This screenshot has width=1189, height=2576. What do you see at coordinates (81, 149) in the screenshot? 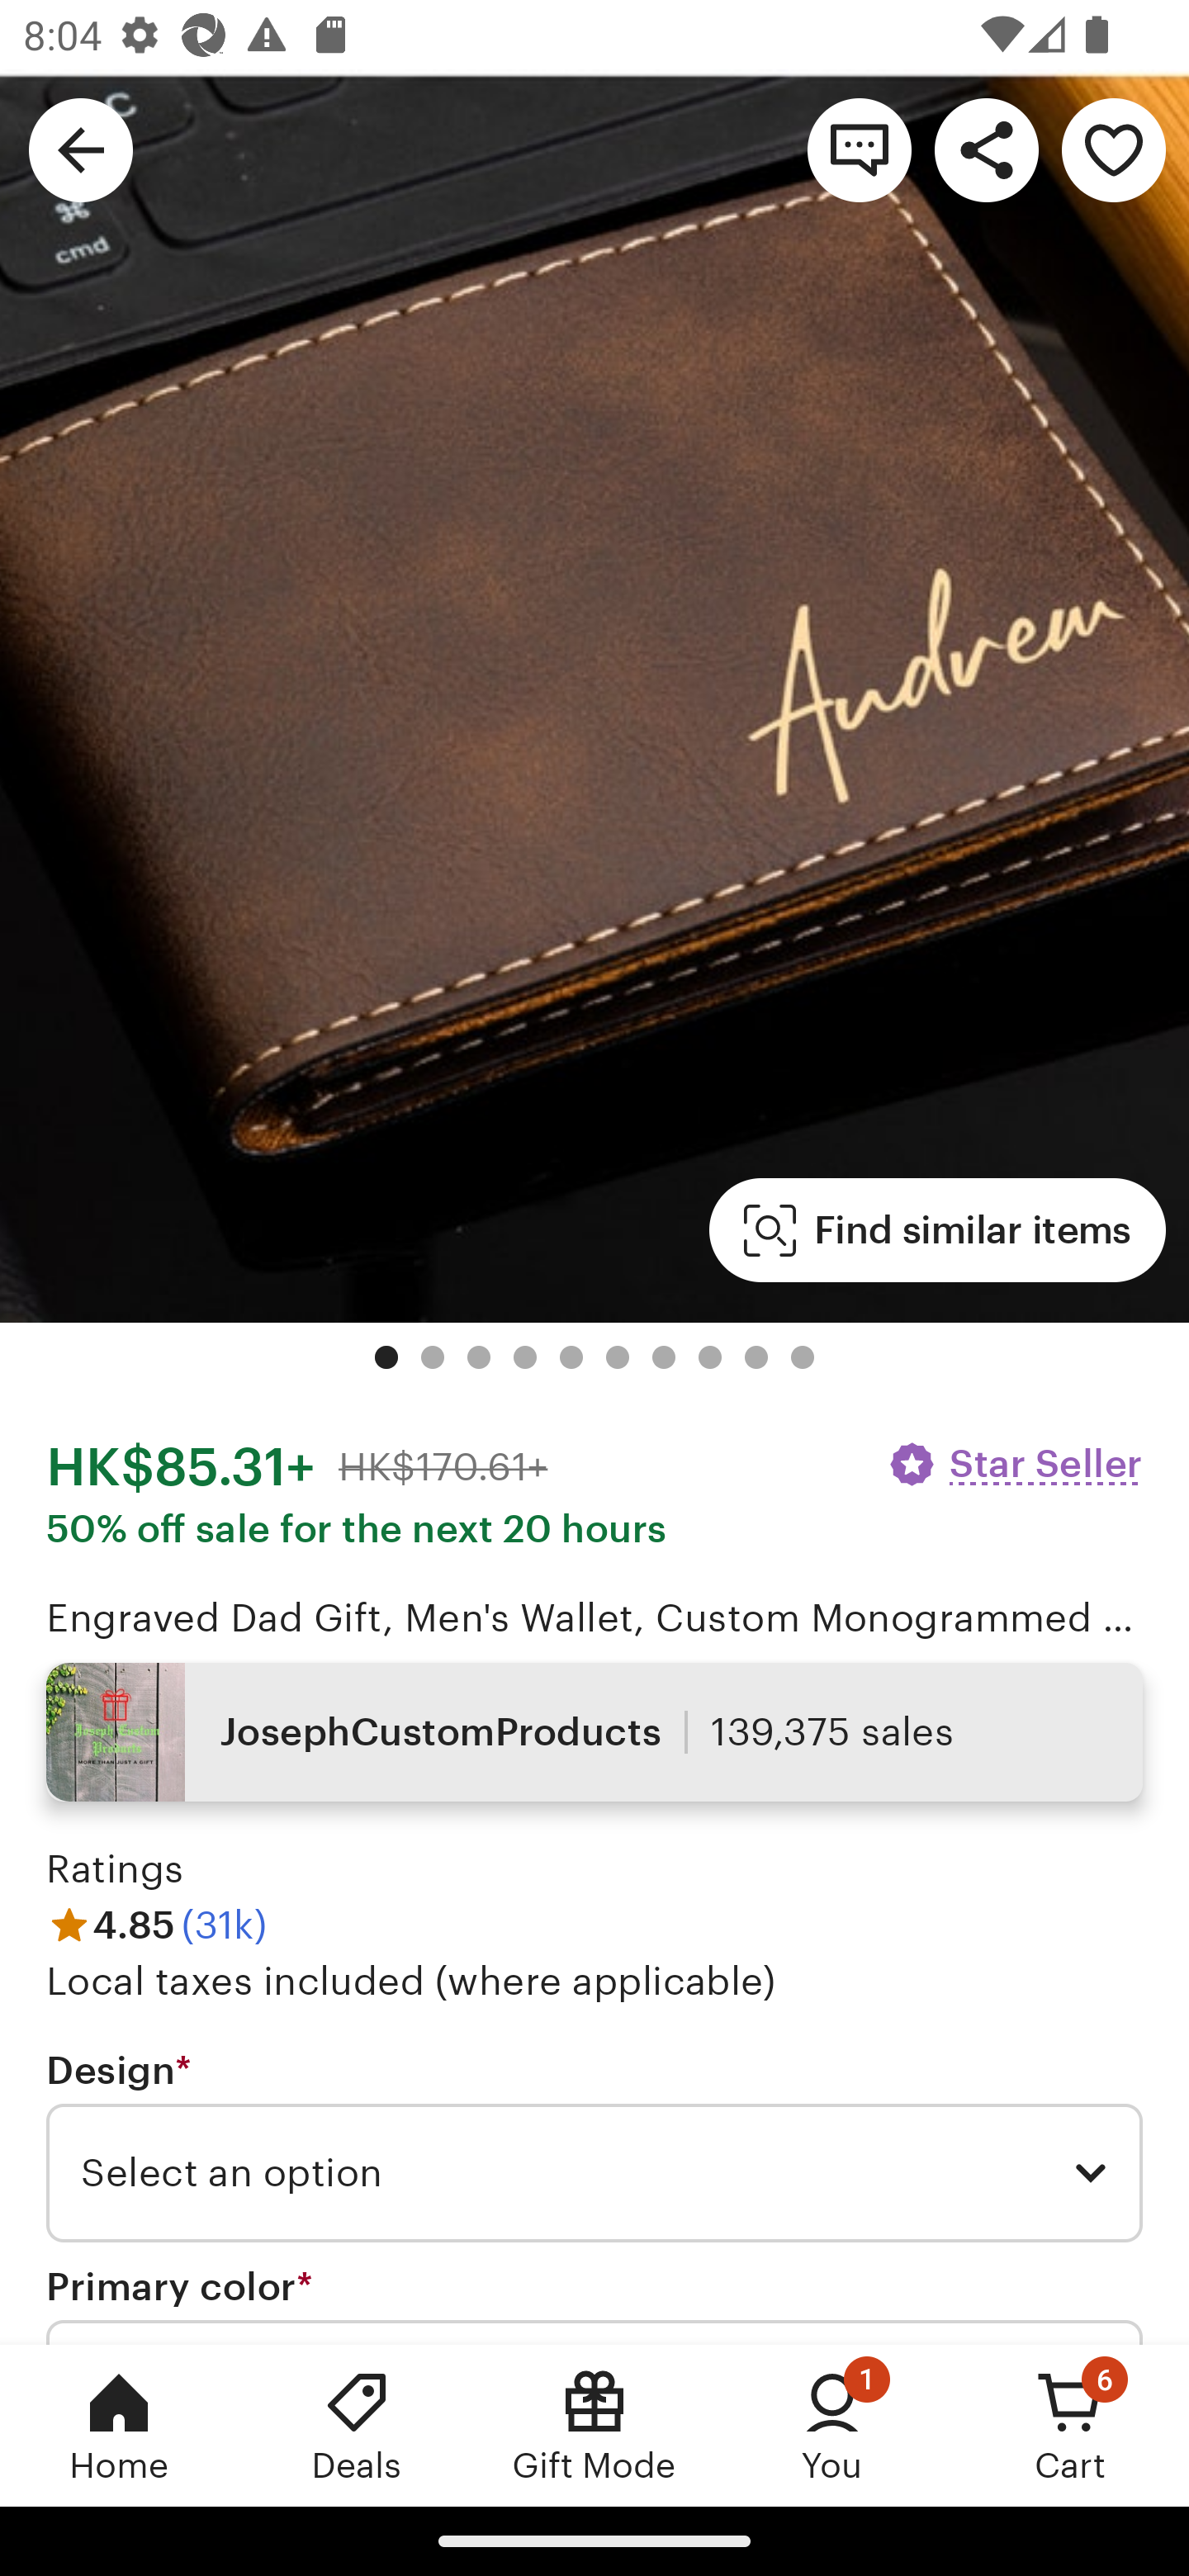
I see `Navigate up` at bounding box center [81, 149].